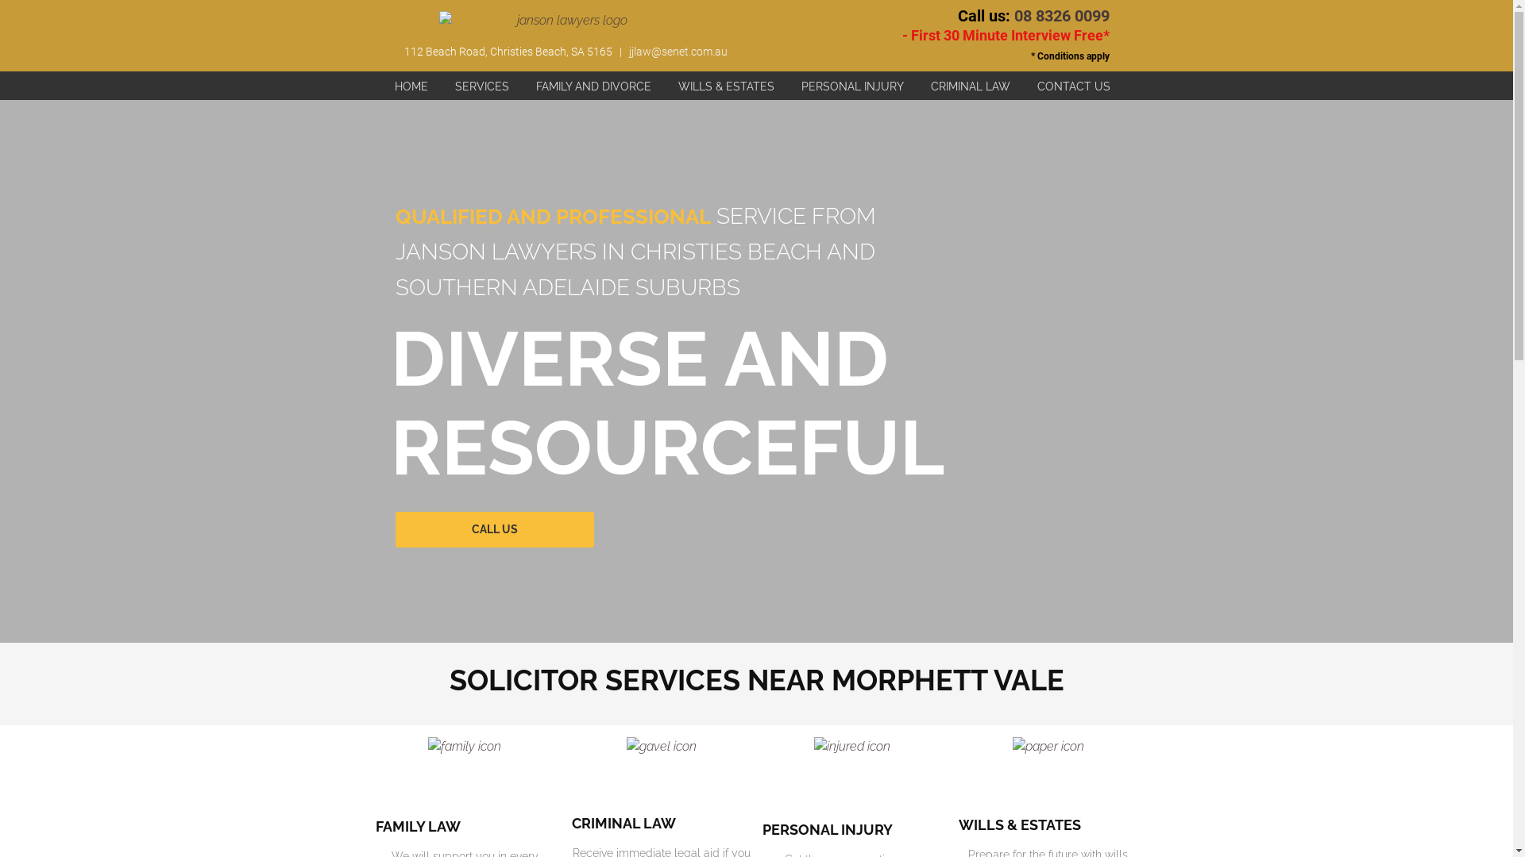 The width and height of the screenshot is (1525, 857). What do you see at coordinates (616, 52) in the screenshot?
I see ` ` at bounding box center [616, 52].